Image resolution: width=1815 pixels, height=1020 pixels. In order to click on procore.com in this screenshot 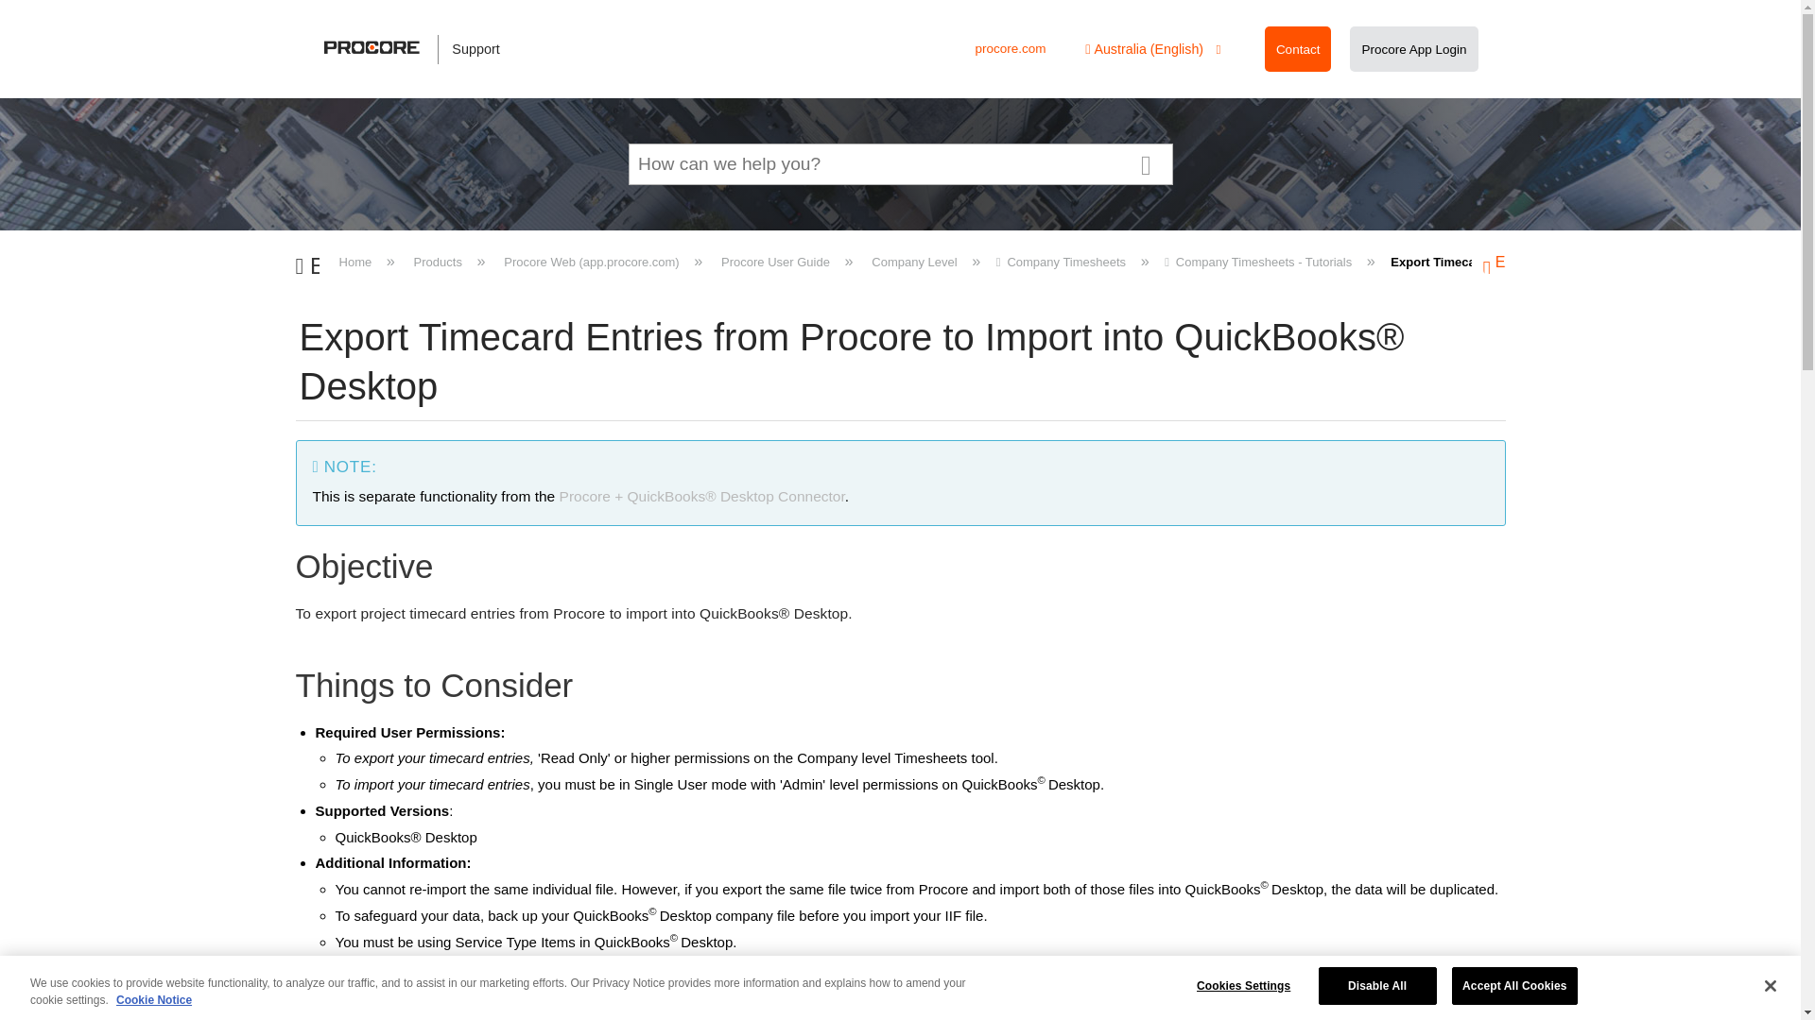, I will do `click(1010, 49)`.